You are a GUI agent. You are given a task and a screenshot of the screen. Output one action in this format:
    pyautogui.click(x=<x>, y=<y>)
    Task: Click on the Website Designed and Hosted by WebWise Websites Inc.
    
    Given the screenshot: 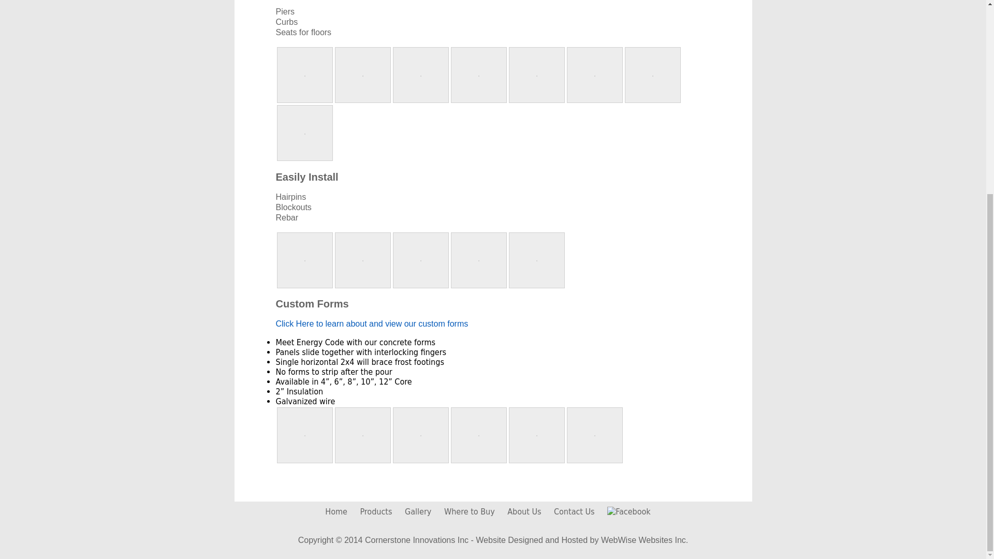 What is the action you would take?
    pyautogui.click(x=582, y=539)
    